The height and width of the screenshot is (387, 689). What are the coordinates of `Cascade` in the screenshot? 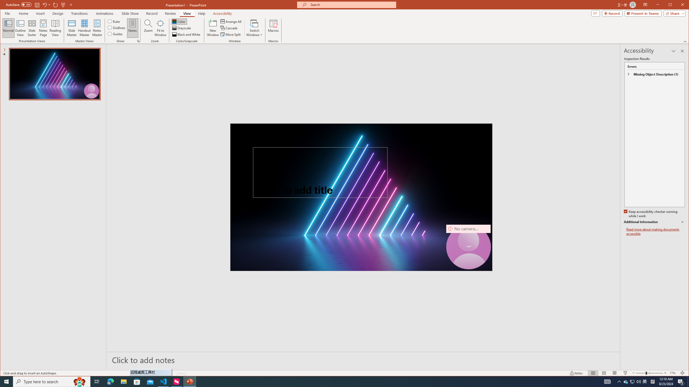 It's located at (229, 28).